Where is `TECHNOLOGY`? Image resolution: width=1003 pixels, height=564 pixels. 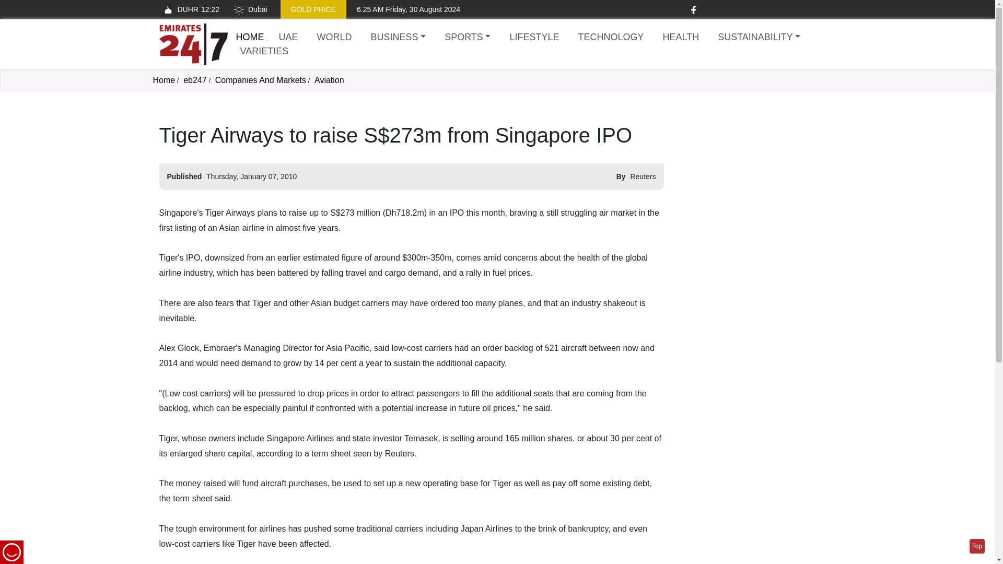 TECHNOLOGY is located at coordinates (611, 38).